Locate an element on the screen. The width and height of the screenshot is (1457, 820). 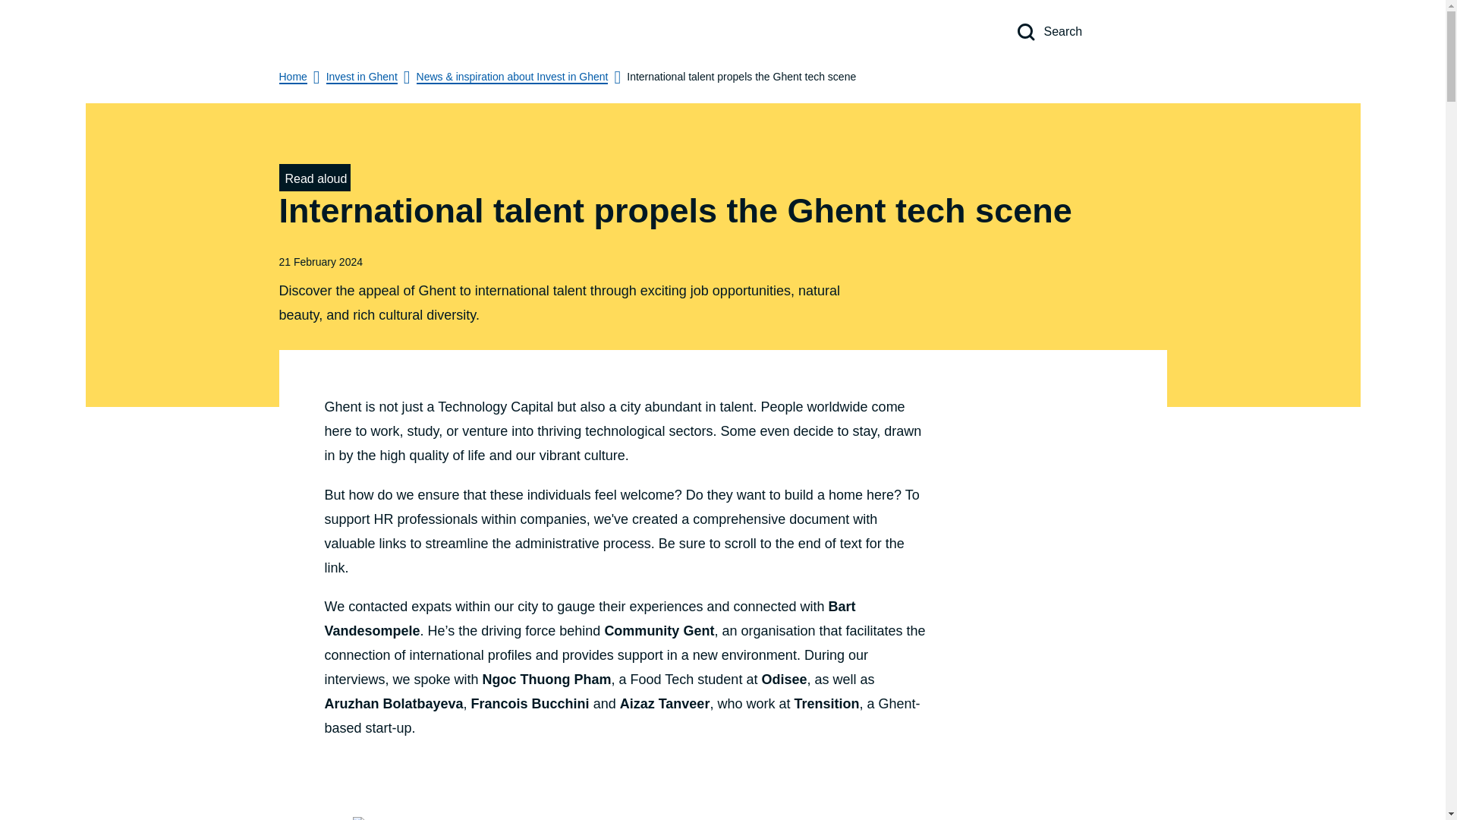
Read aloud is located at coordinates (315, 178).